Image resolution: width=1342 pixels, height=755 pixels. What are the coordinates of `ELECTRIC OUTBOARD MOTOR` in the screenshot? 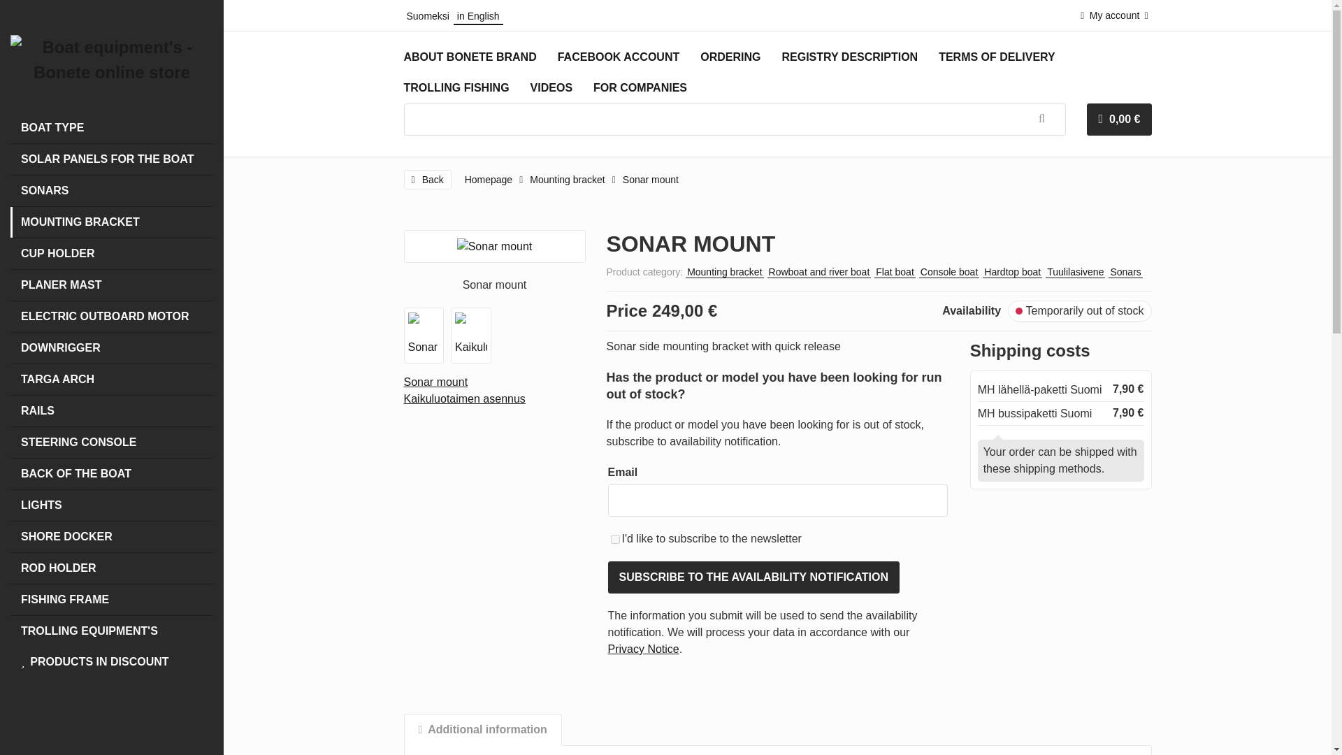 It's located at (112, 316).